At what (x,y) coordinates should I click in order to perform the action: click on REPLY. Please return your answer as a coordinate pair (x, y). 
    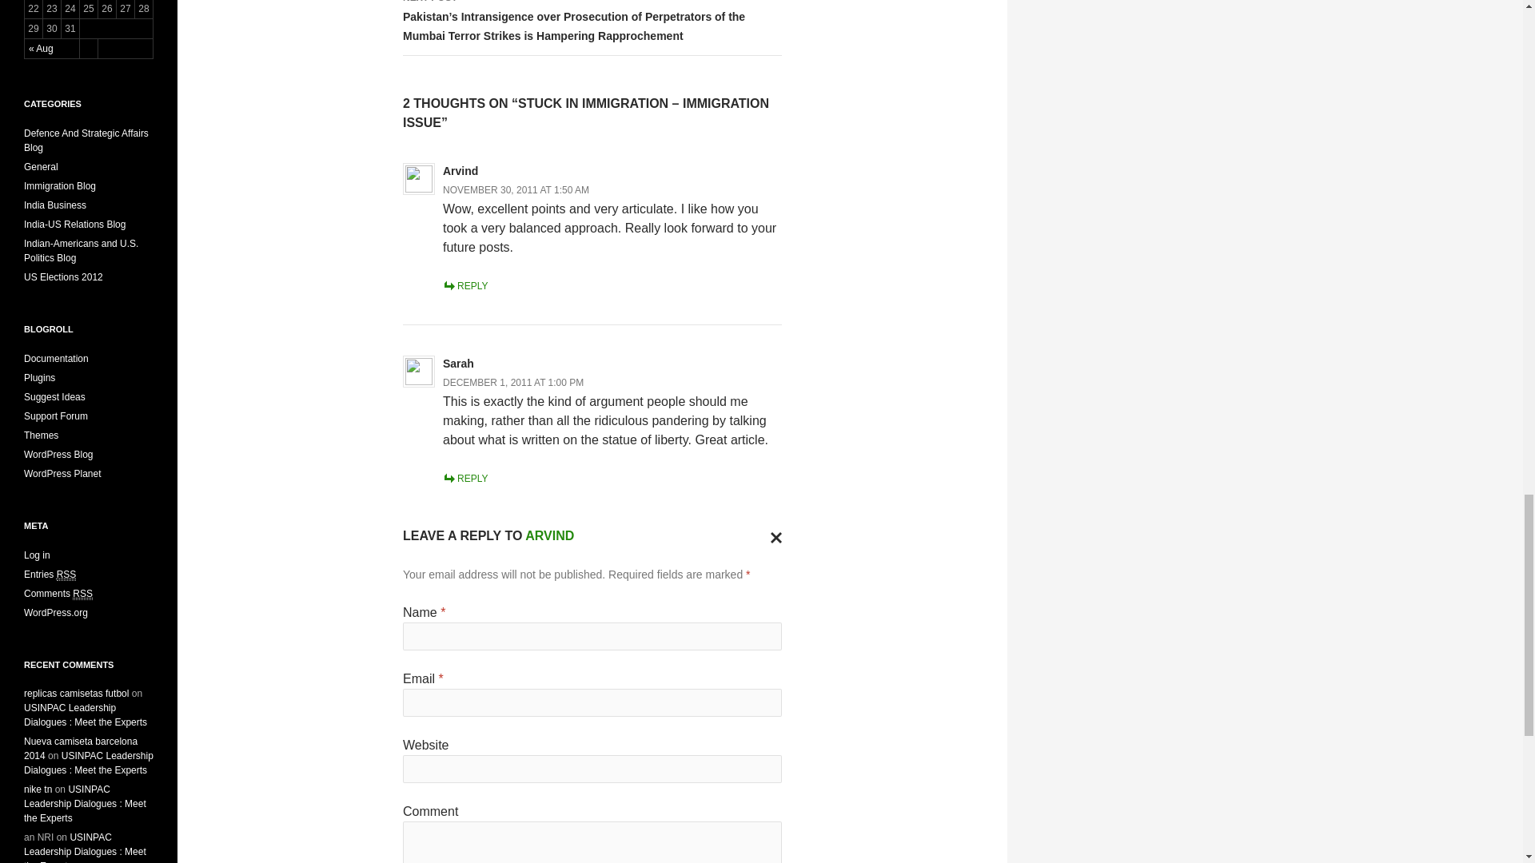
    Looking at the image, I should click on (465, 478).